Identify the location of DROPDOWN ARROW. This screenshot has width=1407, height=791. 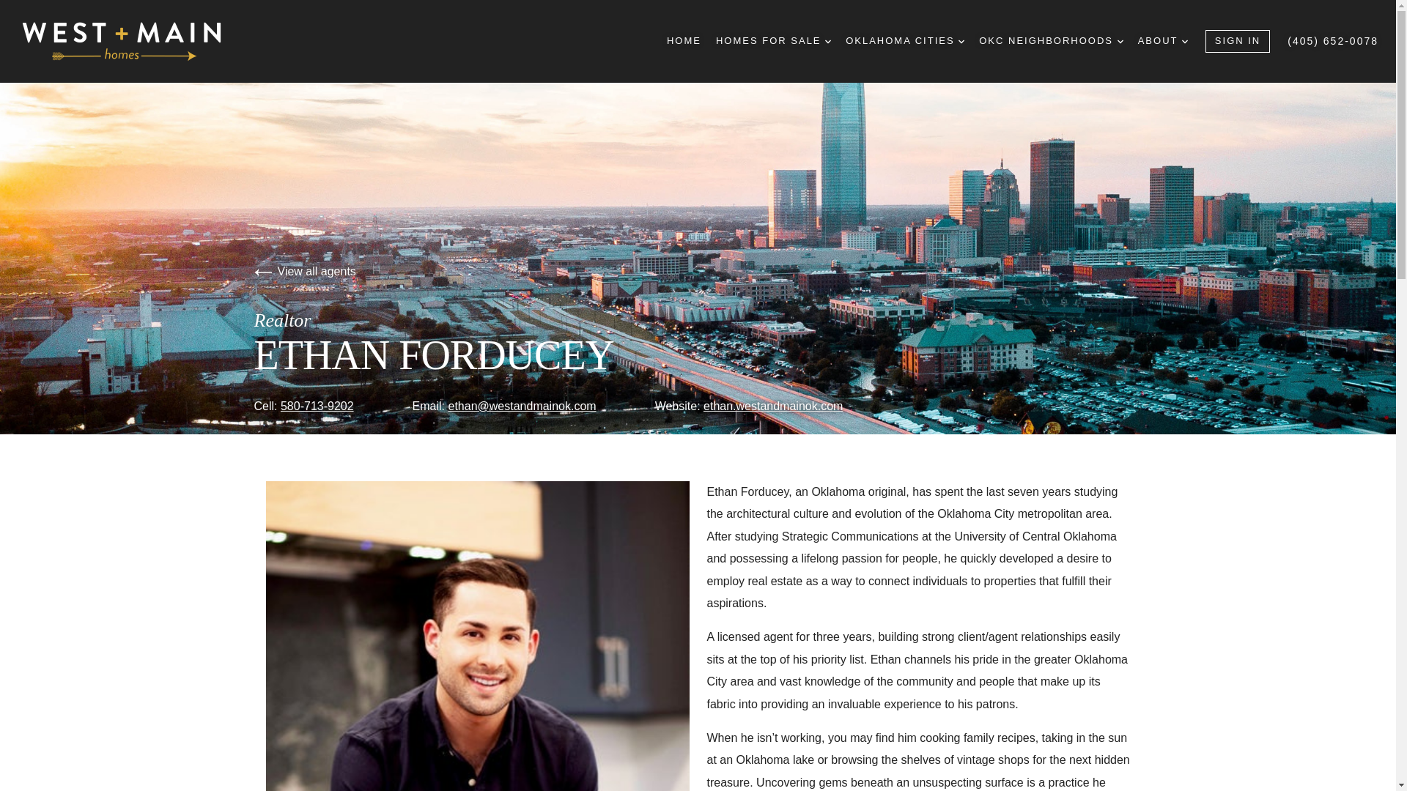
(1184, 41).